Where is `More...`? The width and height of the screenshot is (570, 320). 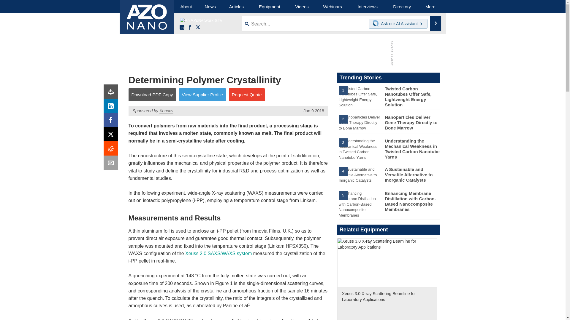
More... is located at coordinates (432, 7).